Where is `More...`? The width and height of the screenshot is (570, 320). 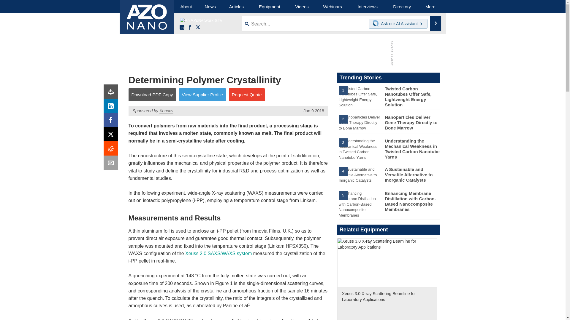
More... is located at coordinates (432, 7).